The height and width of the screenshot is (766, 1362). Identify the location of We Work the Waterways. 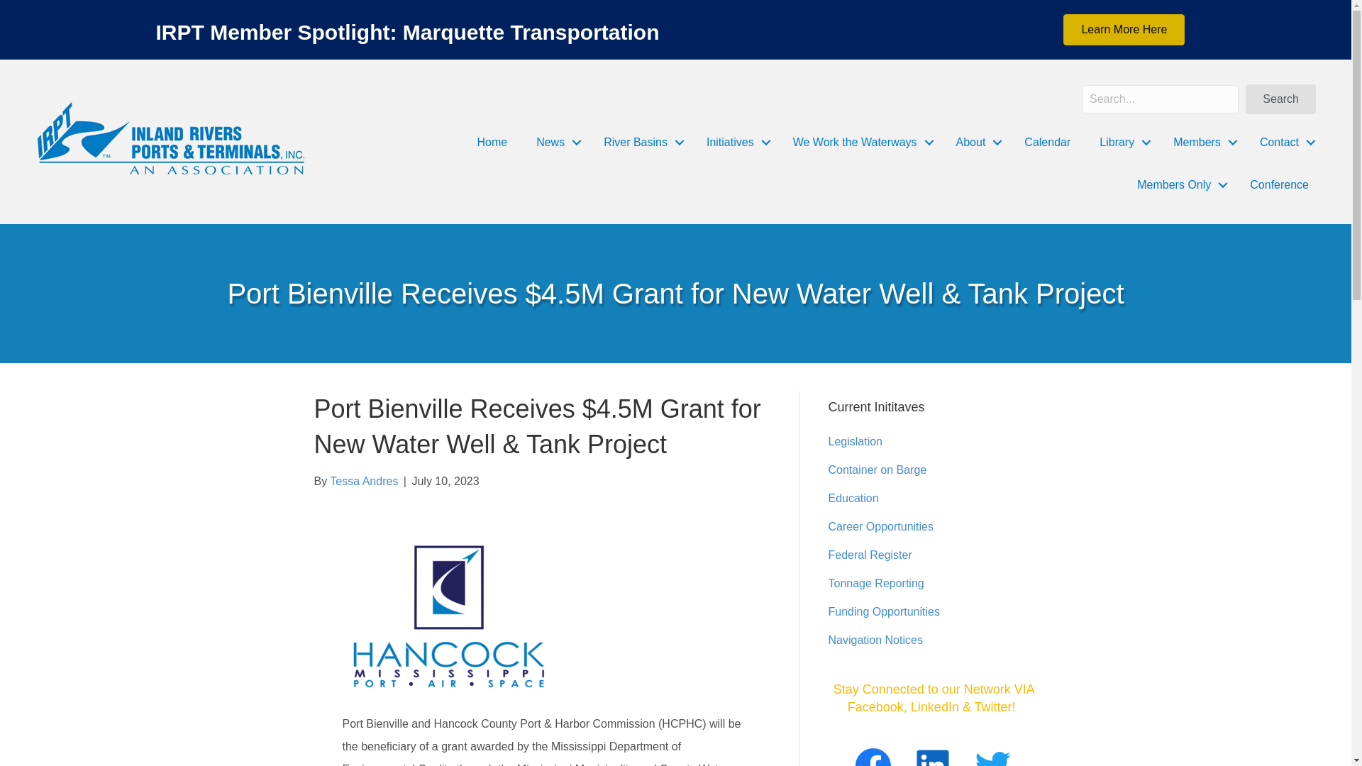
(860, 142).